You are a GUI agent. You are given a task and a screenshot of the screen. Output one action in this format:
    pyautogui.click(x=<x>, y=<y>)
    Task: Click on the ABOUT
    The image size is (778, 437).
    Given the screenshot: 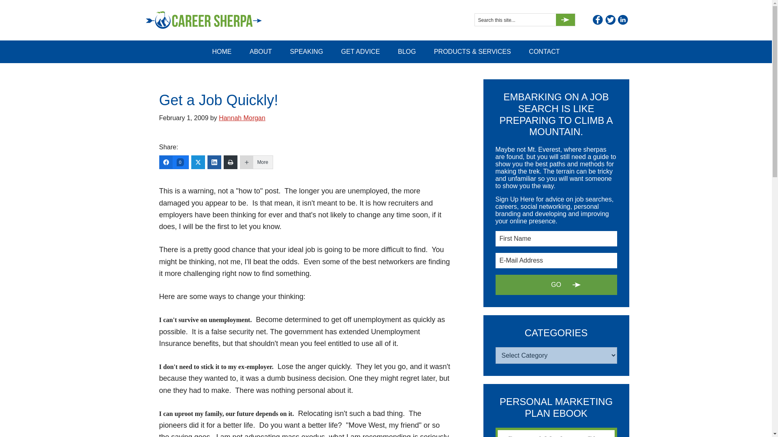 What is the action you would take?
    pyautogui.click(x=261, y=52)
    